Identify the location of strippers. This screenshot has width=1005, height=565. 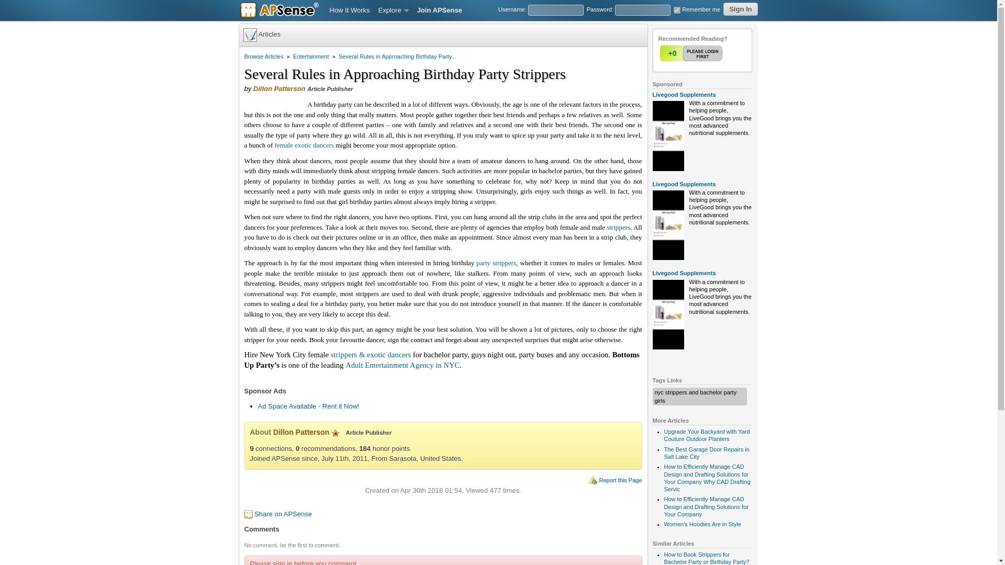
(618, 227).